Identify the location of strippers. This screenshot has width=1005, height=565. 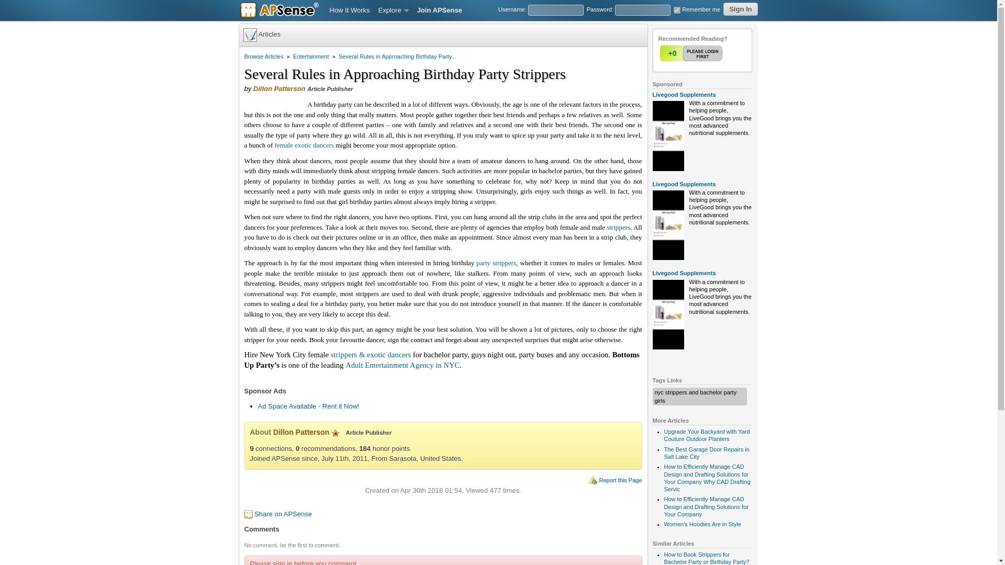
(618, 227).